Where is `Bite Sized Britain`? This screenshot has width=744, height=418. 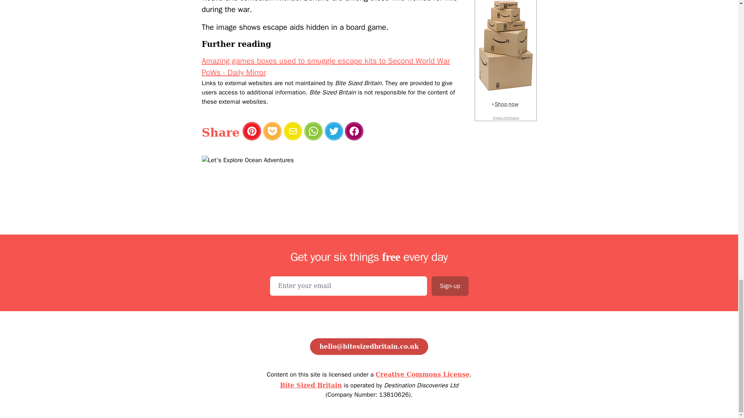 Bite Sized Britain is located at coordinates (310, 385).